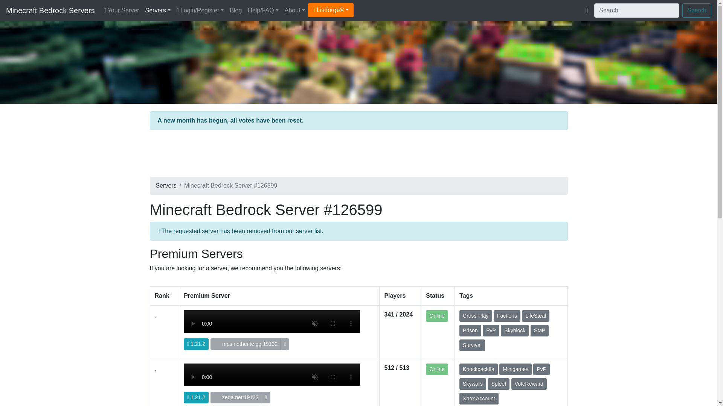  What do you see at coordinates (122, 10) in the screenshot?
I see `Your Server` at bounding box center [122, 10].